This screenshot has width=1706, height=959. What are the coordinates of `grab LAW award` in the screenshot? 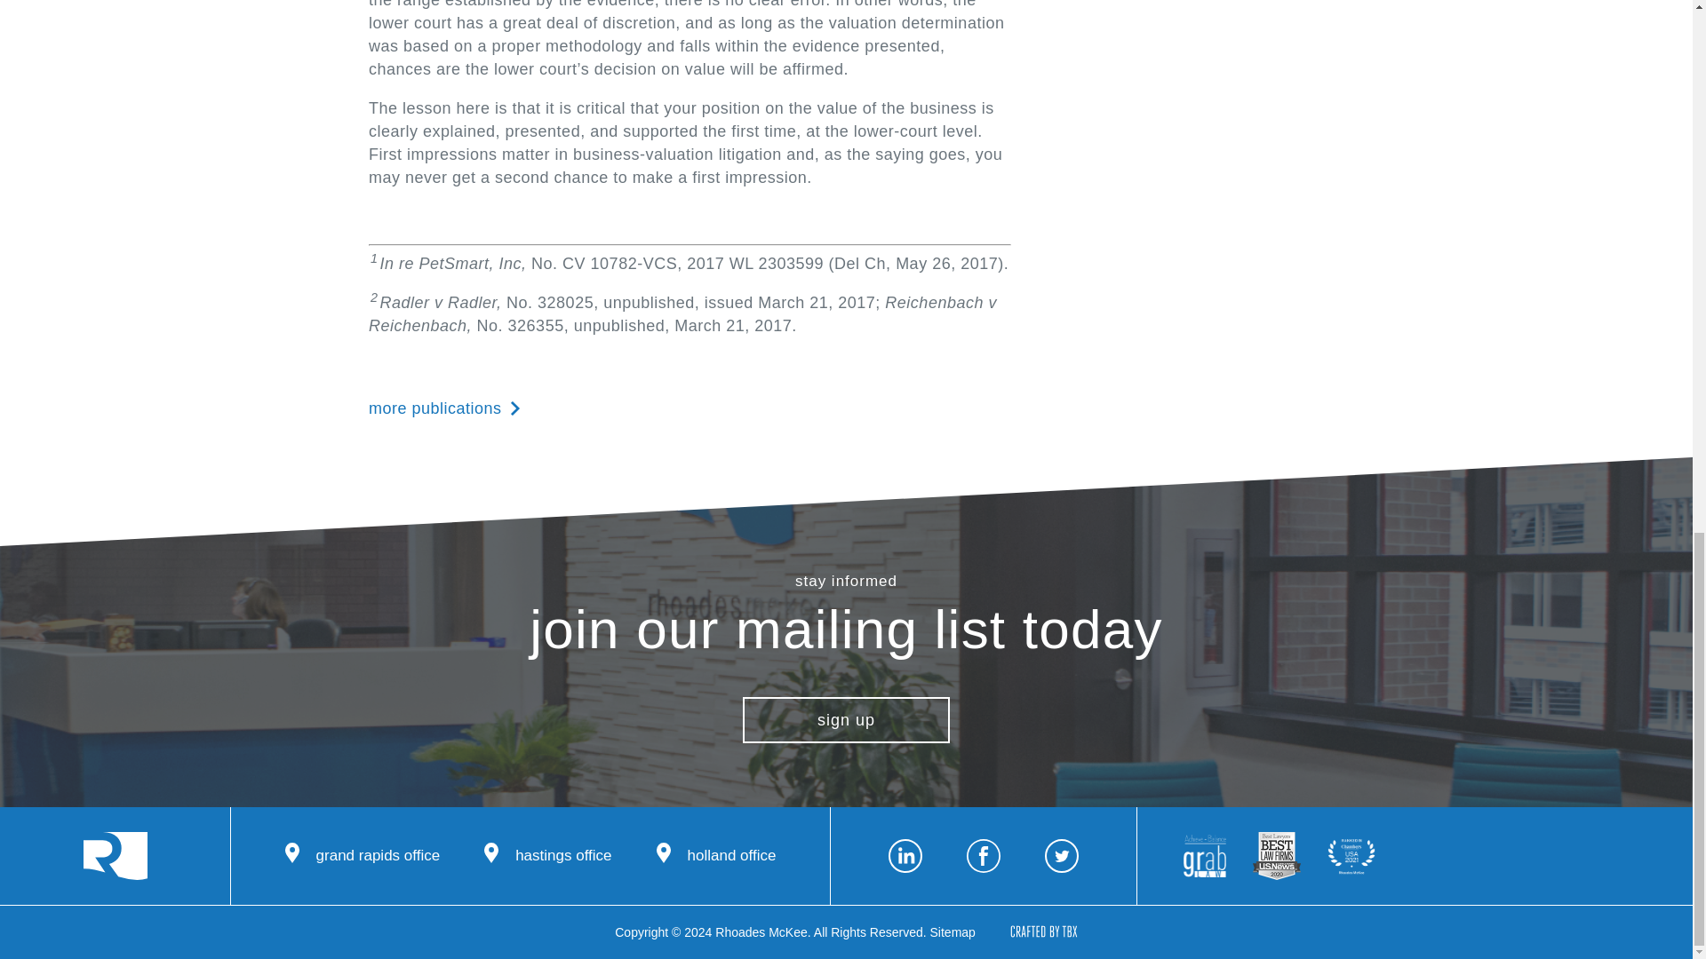 It's located at (1205, 856).